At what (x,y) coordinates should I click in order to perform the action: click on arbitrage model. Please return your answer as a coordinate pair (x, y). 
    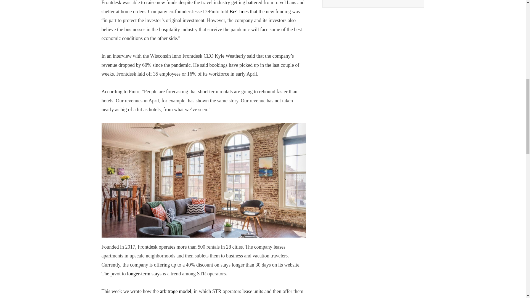
    Looking at the image, I should click on (175, 291).